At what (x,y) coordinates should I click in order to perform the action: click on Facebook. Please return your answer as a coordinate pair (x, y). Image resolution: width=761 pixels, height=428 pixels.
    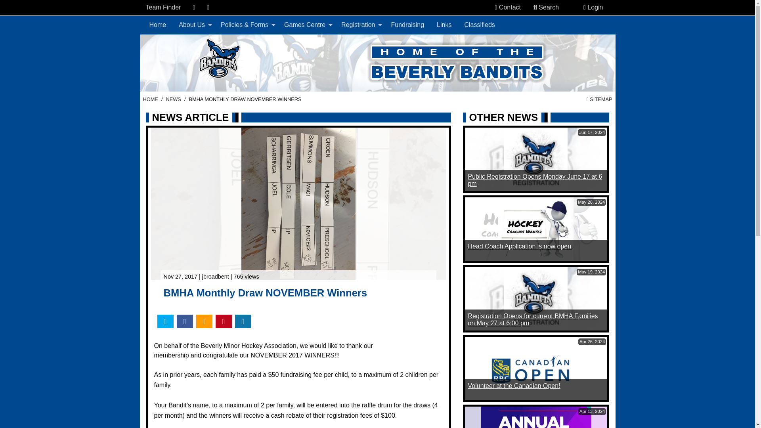
    Looking at the image, I should click on (193, 7).